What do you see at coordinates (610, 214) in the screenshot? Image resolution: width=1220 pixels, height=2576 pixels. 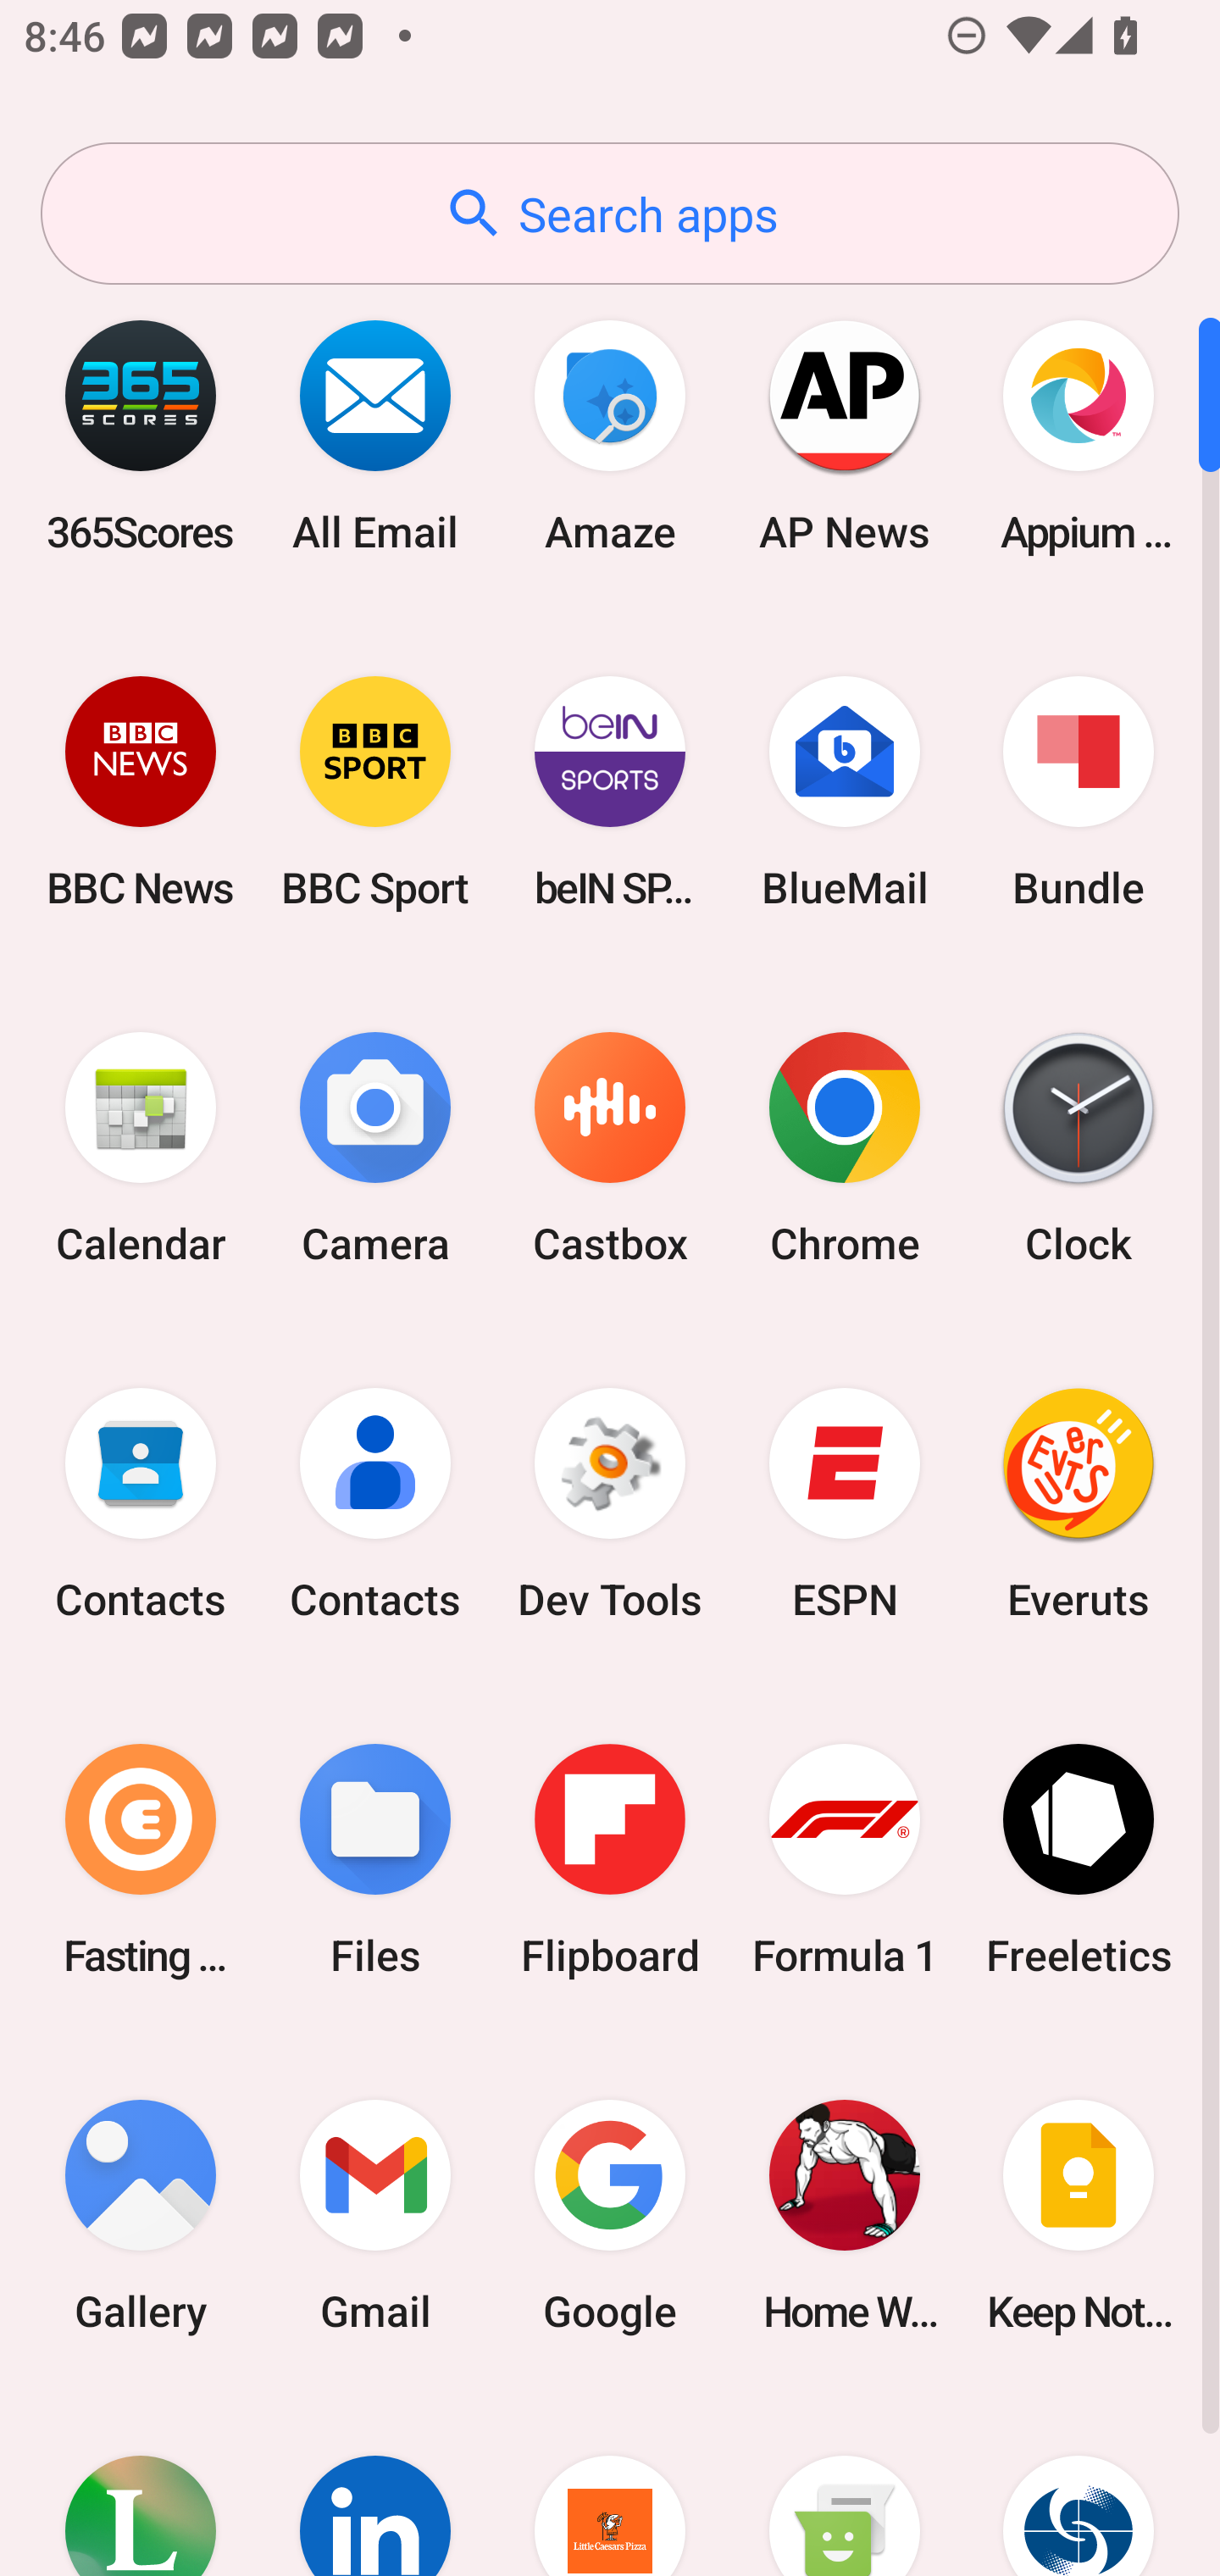 I see `  Search apps` at bounding box center [610, 214].